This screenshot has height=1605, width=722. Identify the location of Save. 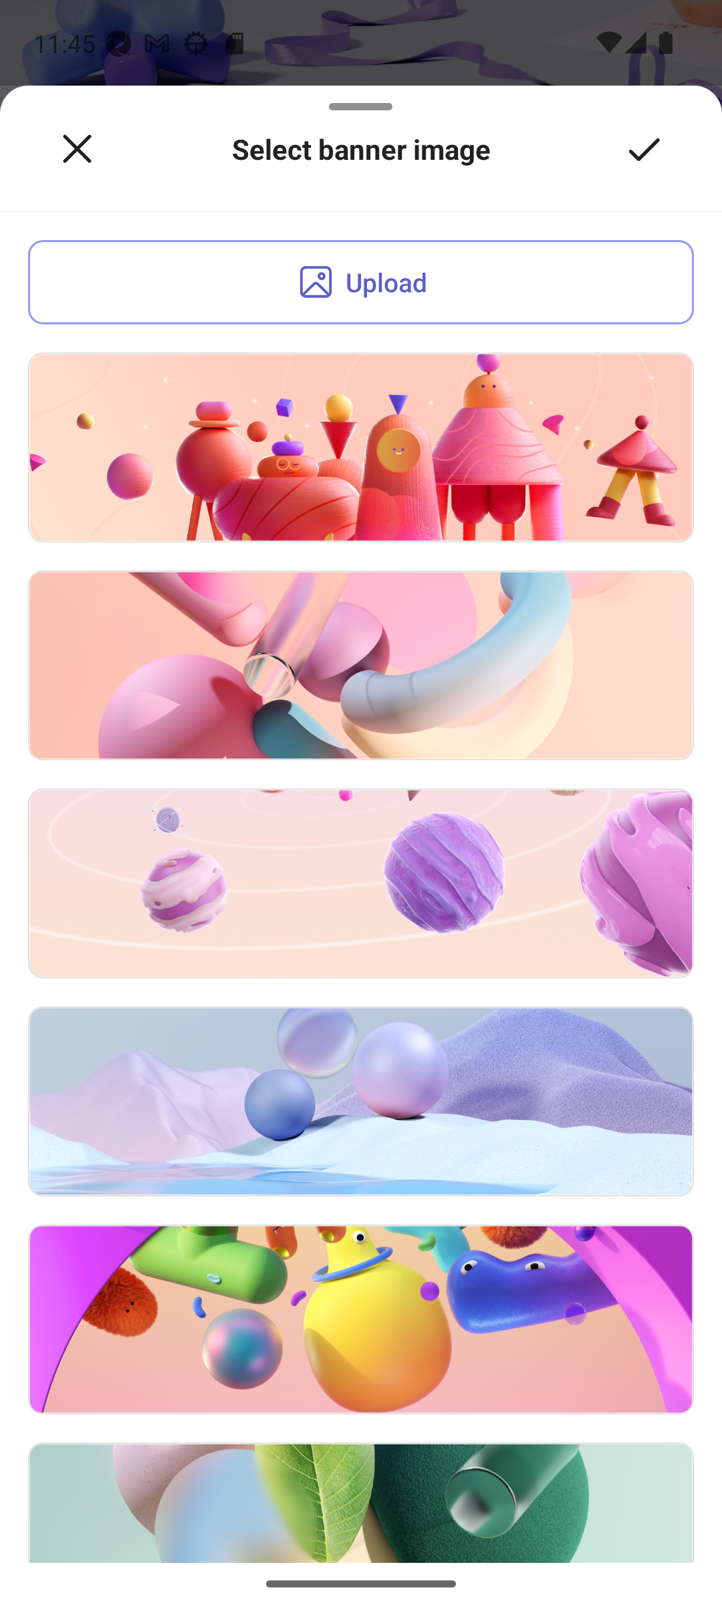
(644, 149).